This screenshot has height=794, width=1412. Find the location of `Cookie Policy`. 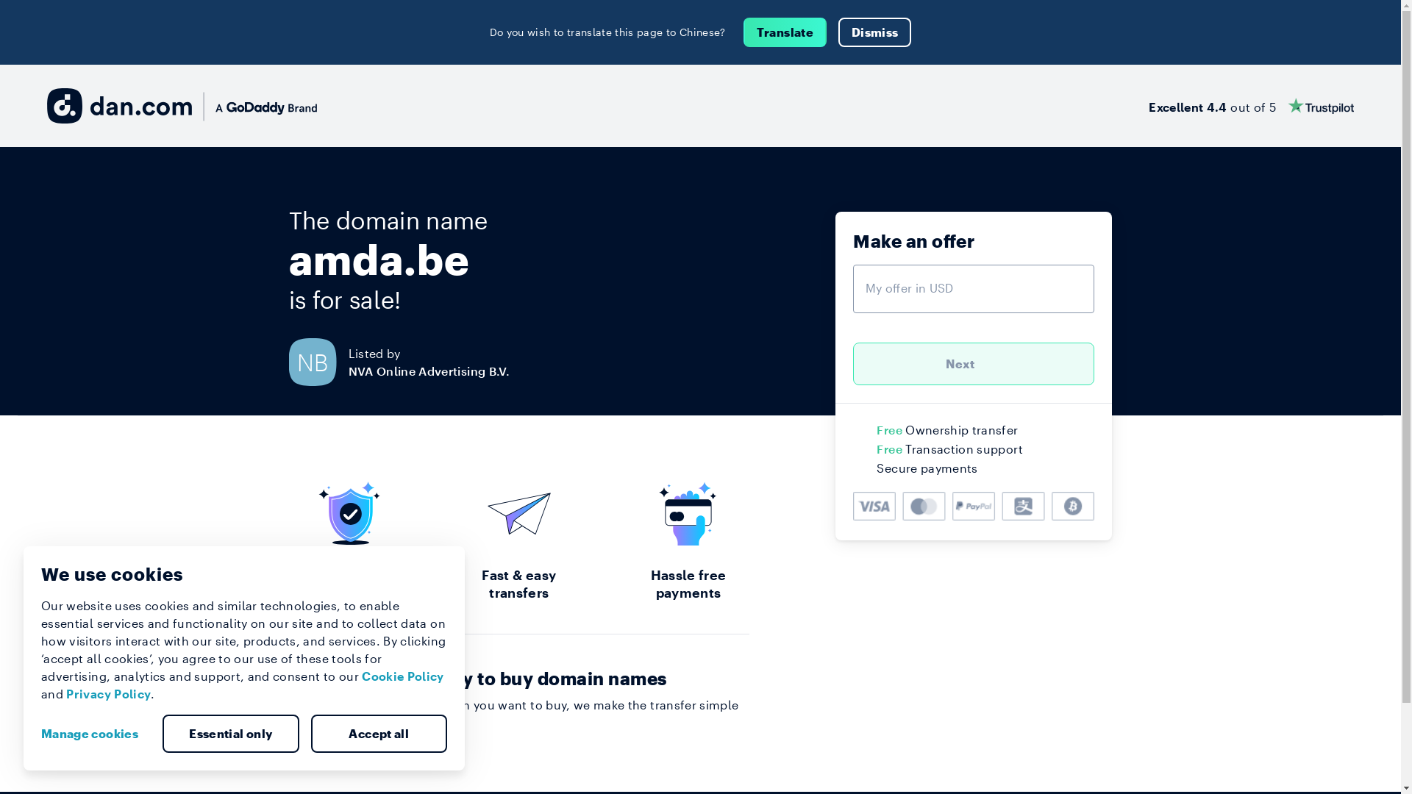

Cookie Policy is located at coordinates (403, 676).